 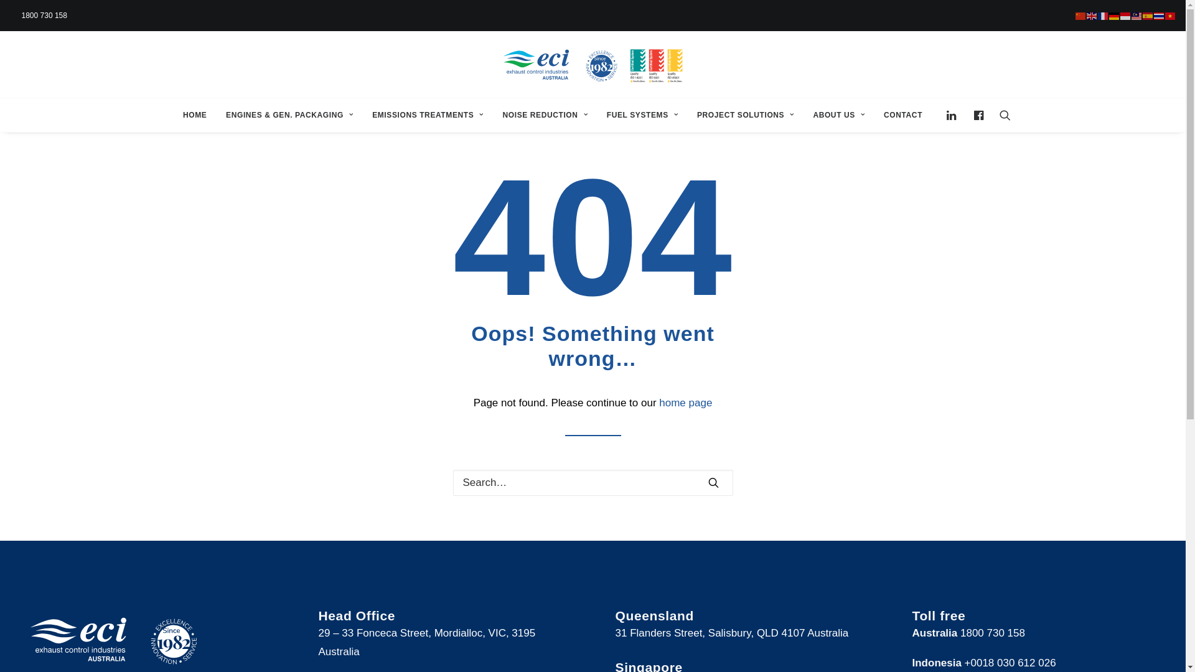 What do you see at coordinates (1092, 15) in the screenshot?
I see `English` at bounding box center [1092, 15].